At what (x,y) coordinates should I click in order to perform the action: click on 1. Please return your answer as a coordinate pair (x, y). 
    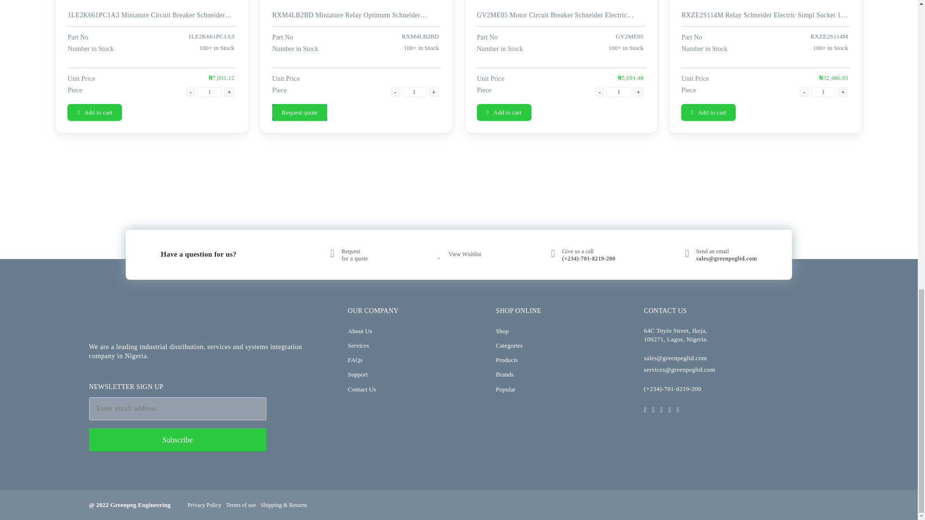
    Looking at the image, I should click on (209, 91).